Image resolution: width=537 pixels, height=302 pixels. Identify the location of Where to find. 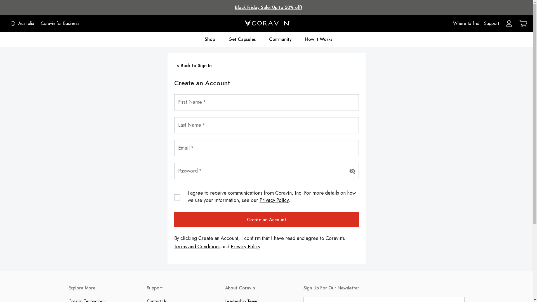
(466, 23).